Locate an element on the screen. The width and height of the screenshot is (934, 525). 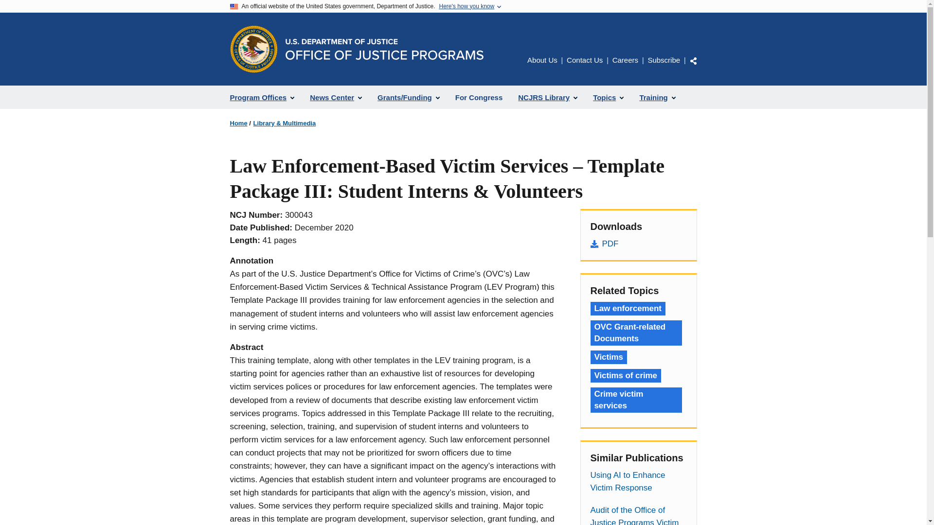
Victims is located at coordinates (608, 357).